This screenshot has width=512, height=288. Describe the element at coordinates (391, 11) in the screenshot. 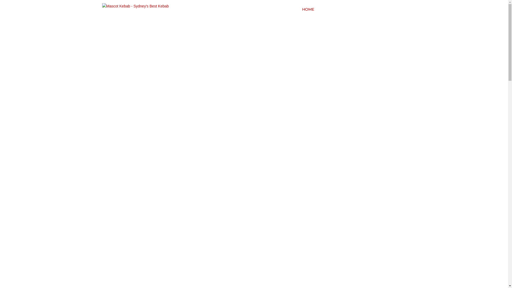

I see `CONTACT US` at that location.